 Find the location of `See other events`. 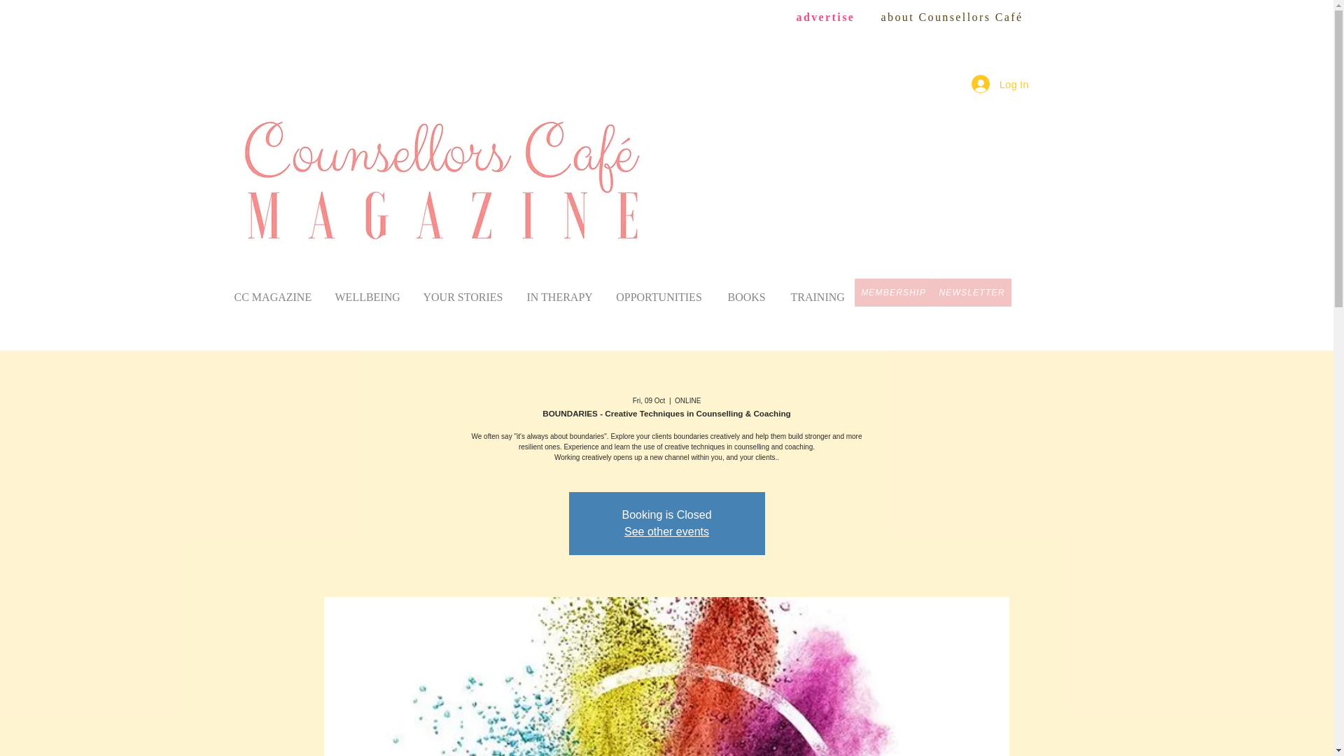

See other events is located at coordinates (666, 531).